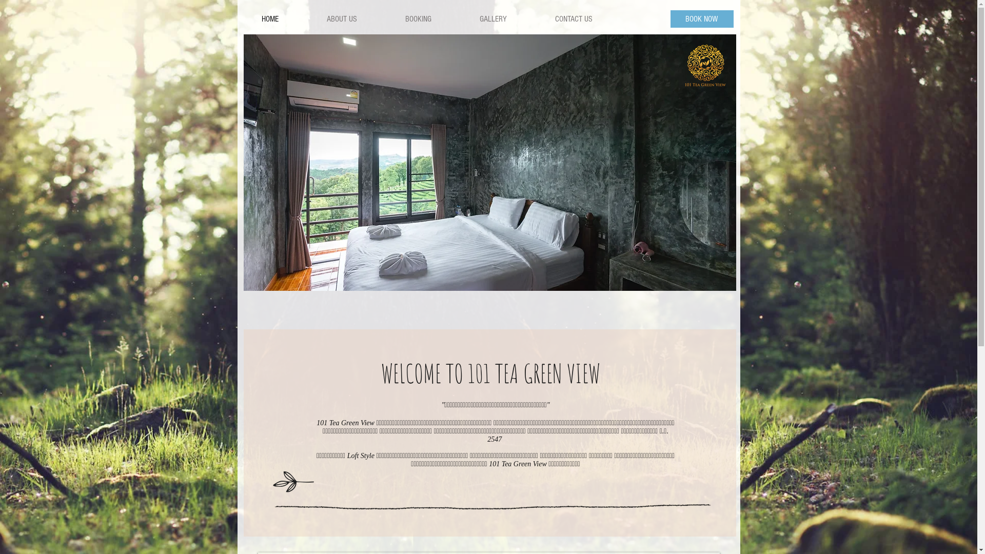 Image resolution: width=985 pixels, height=554 pixels. Describe the element at coordinates (342, 19) in the screenshot. I see `ABOUT US` at that location.